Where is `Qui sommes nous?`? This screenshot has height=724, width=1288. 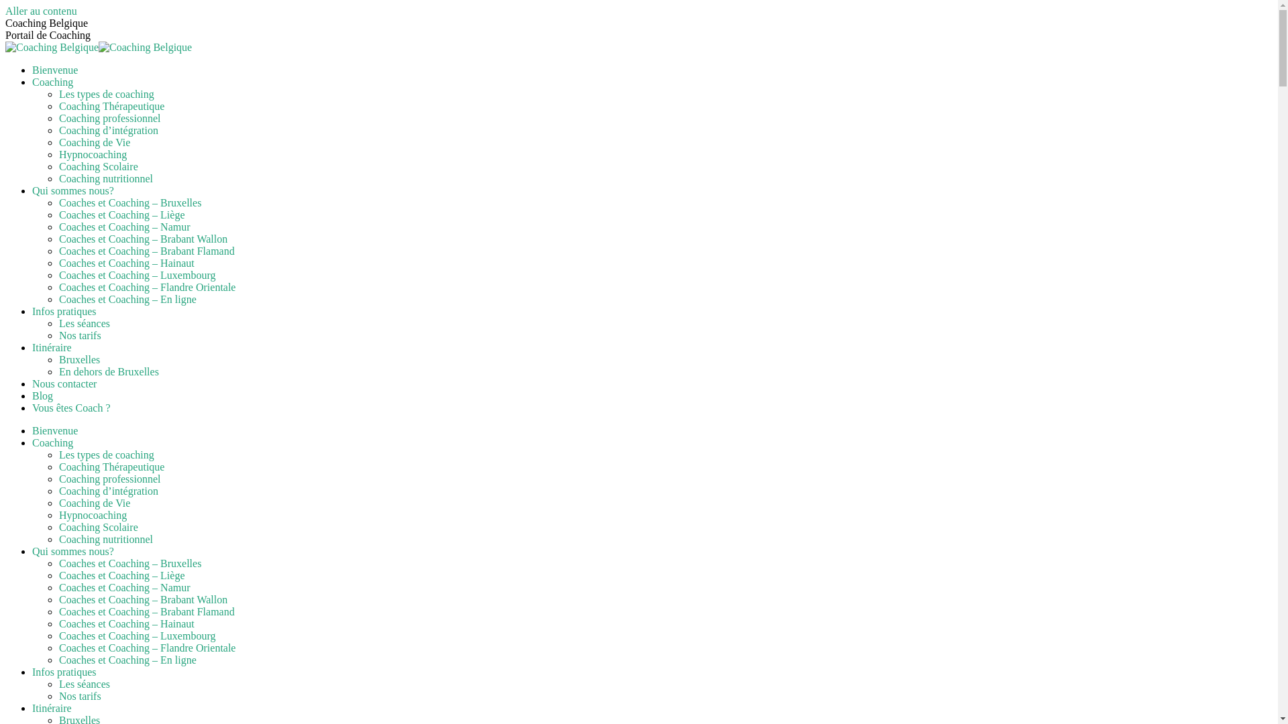 Qui sommes nous? is located at coordinates (73, 190).